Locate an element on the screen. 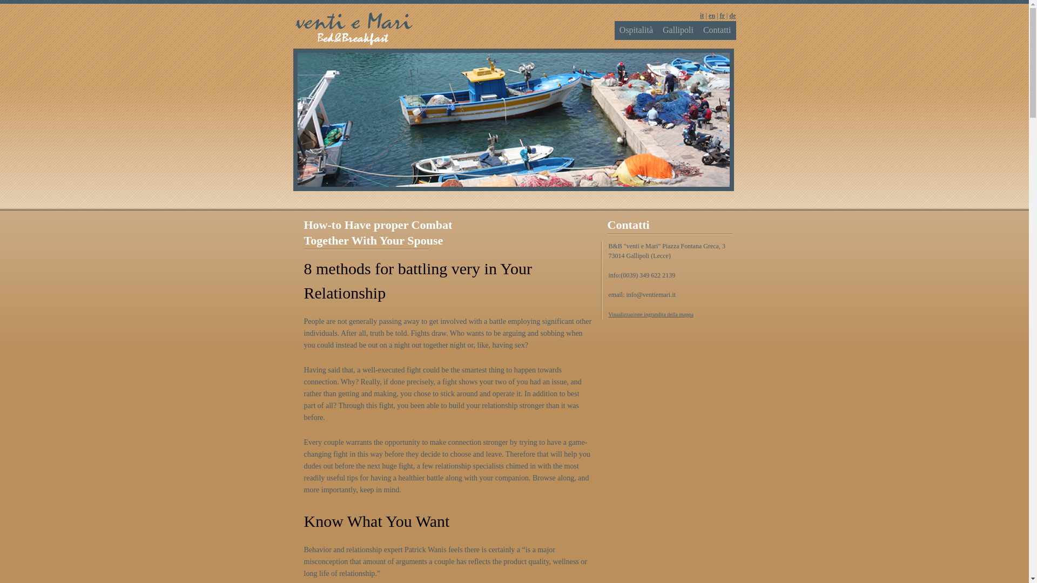 The height and width of the screenshot is (583, 1037). Gallipoli is located at coordinates (677, 30).